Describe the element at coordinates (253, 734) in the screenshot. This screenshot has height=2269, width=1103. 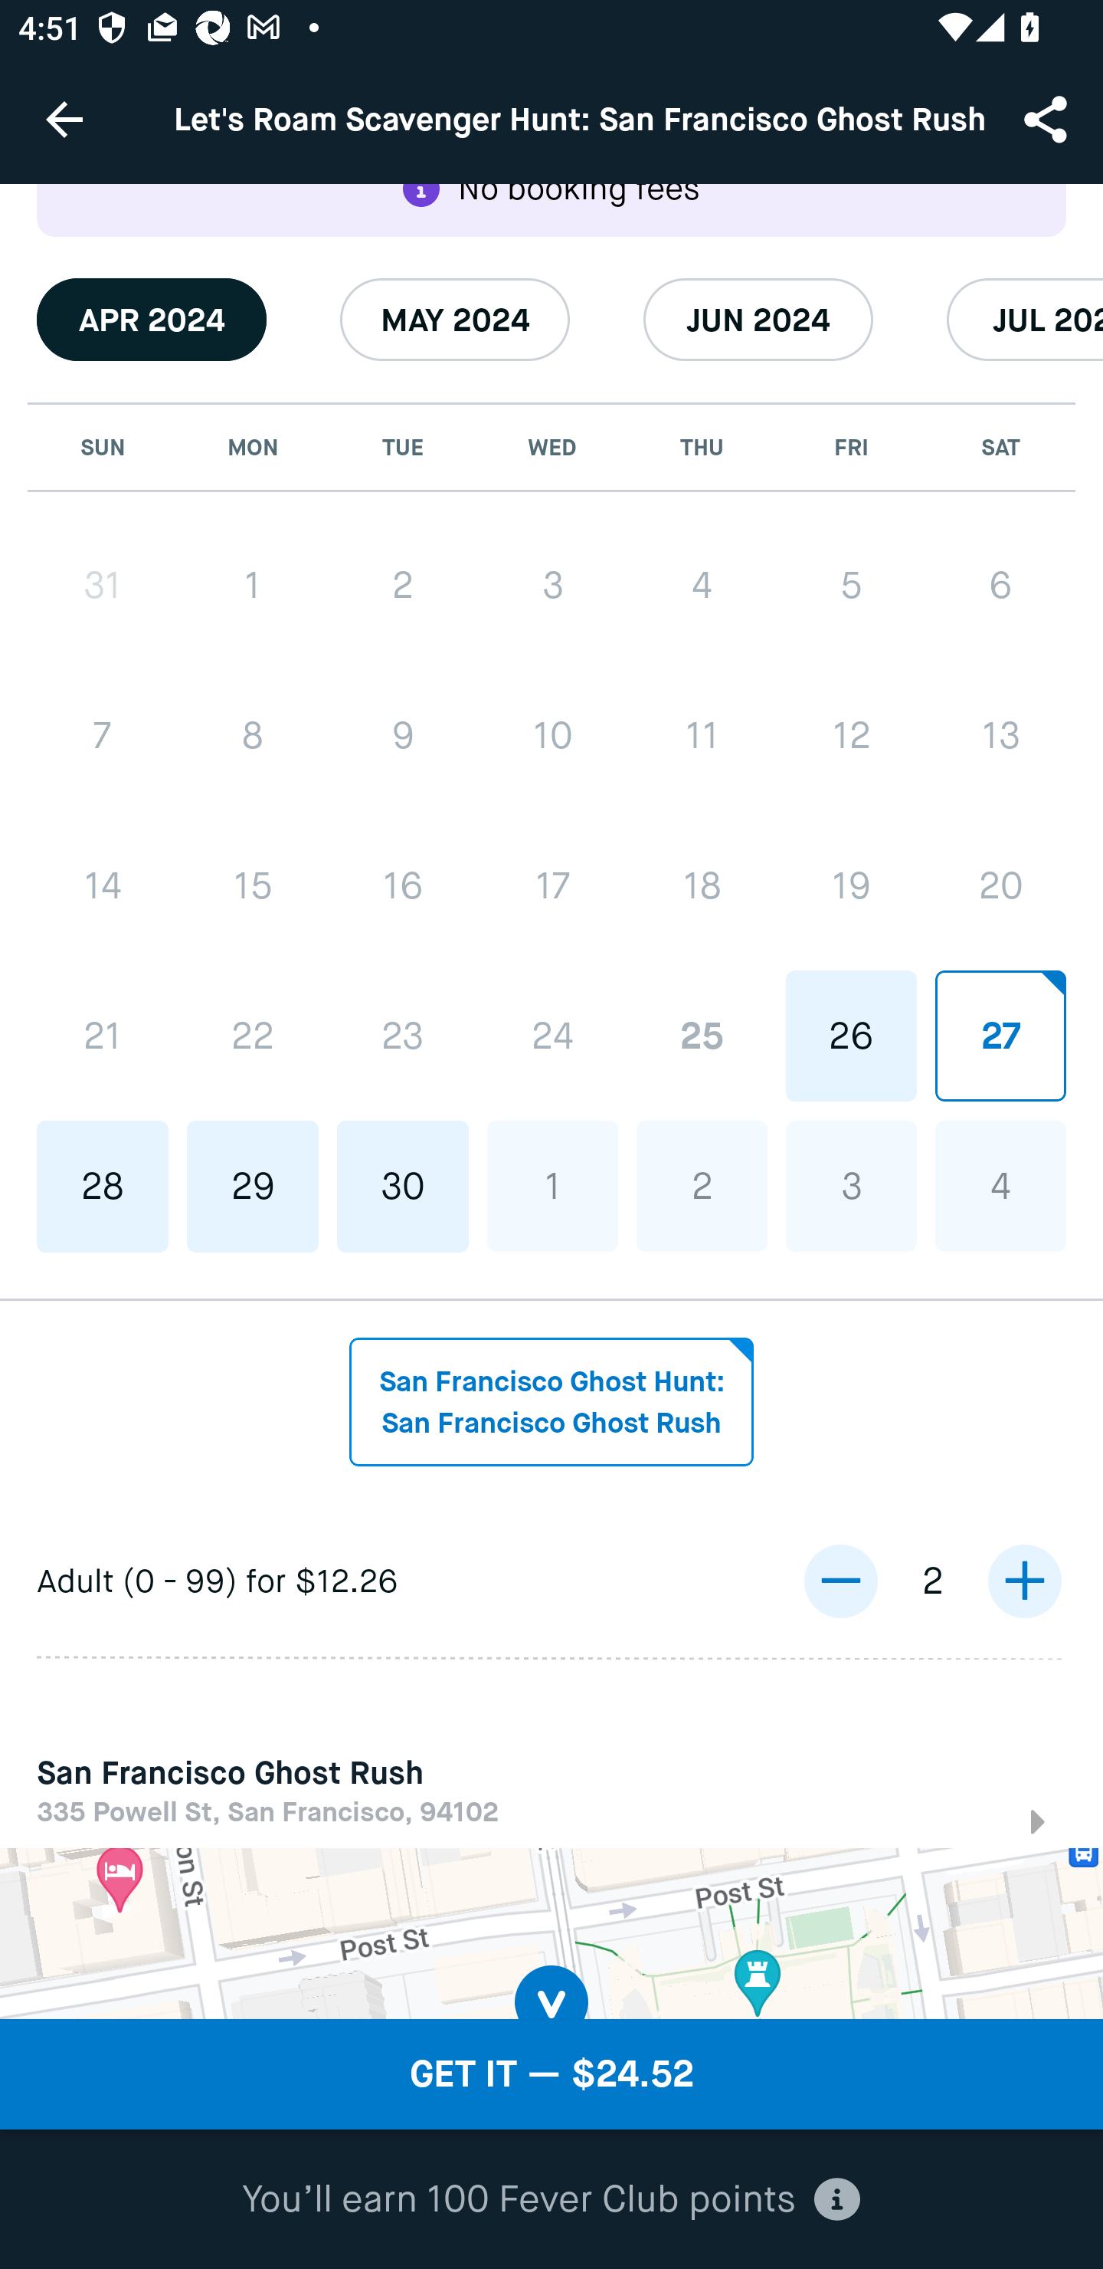
I see `8` at that location.